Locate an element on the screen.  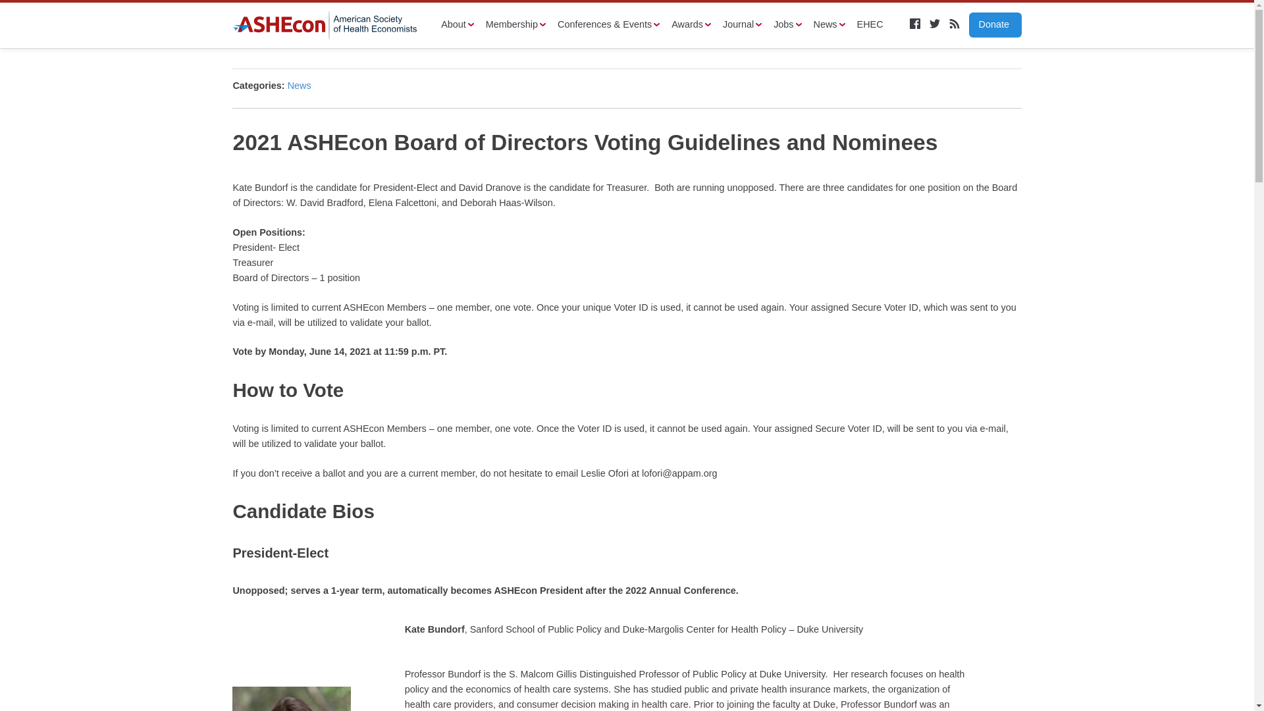
Awards is located at coordinates (691, 25).